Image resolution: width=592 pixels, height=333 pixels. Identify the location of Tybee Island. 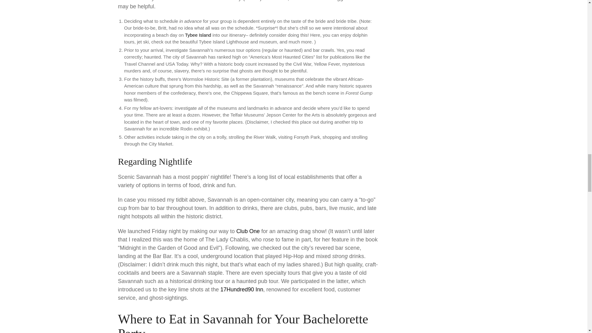
(198, 35).